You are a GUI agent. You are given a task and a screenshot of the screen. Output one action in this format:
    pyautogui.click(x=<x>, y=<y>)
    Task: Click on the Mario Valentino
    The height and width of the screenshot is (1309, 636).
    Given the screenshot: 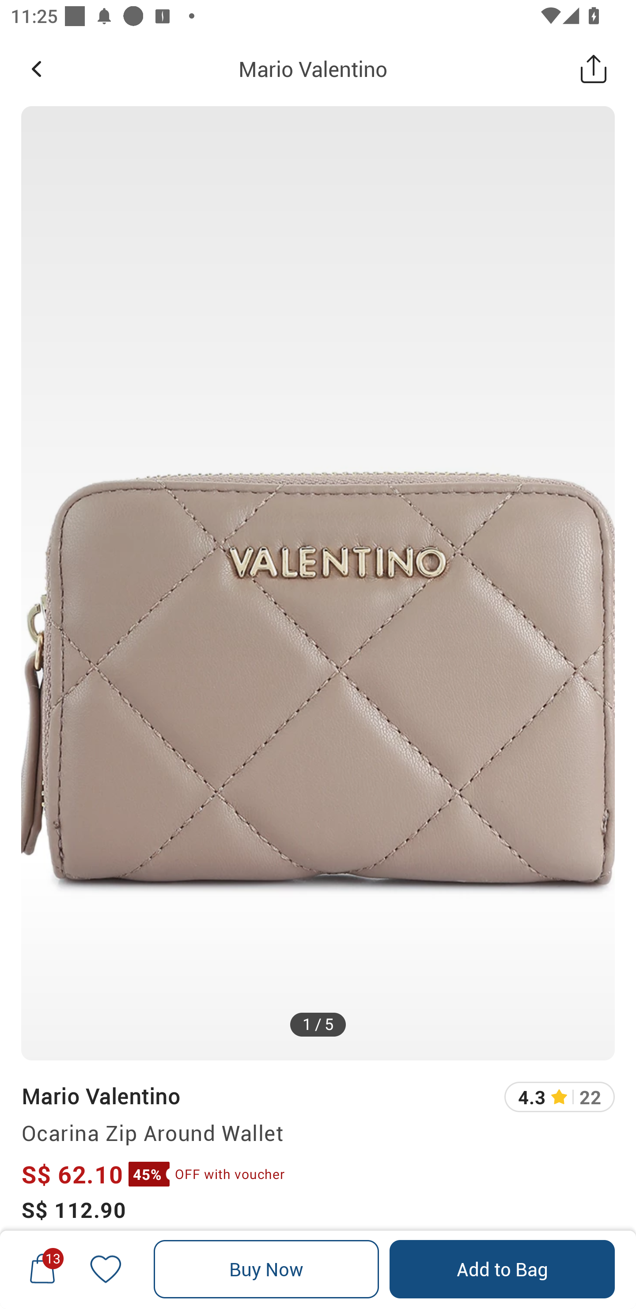 What is the action you would take?
    pyautogui.click(x=313, y=69)
    